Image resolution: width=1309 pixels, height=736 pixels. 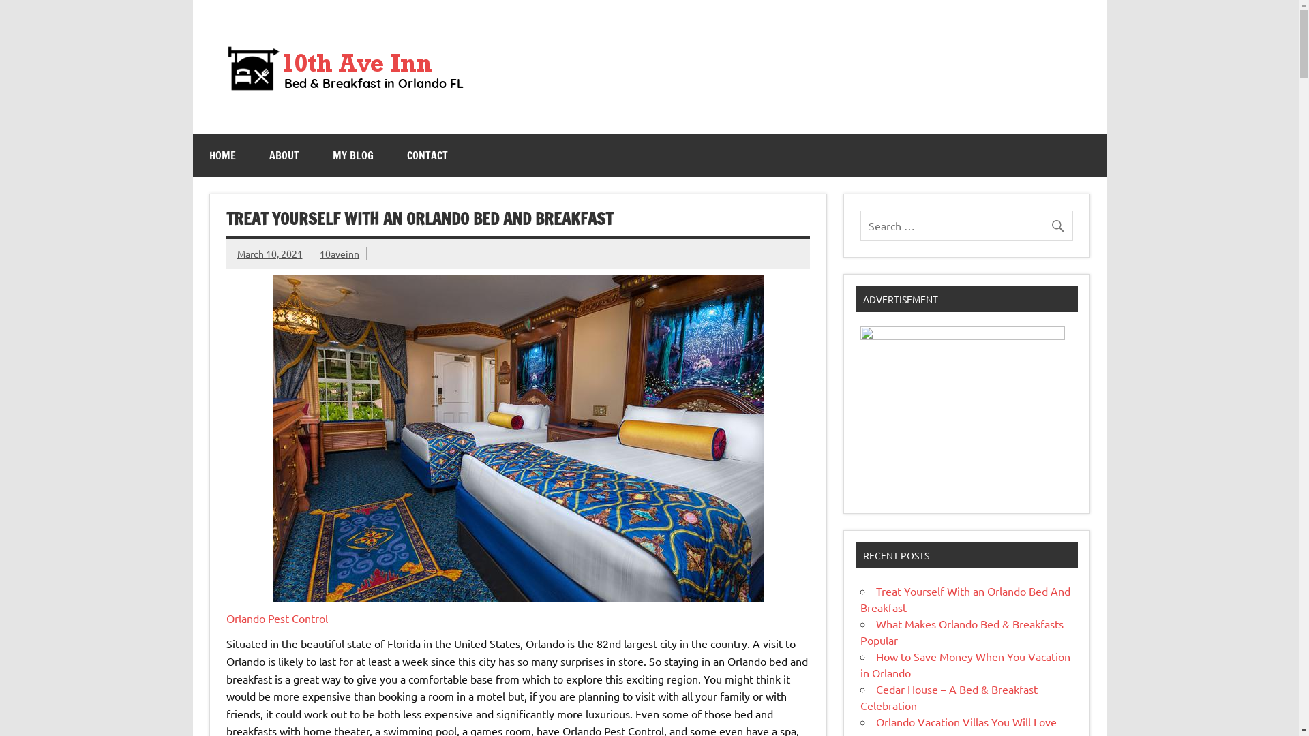 What do you see at coordinates (619, 46) in the screenshot?
I see `10th Ave Inn` at bounding box center [619, 46].